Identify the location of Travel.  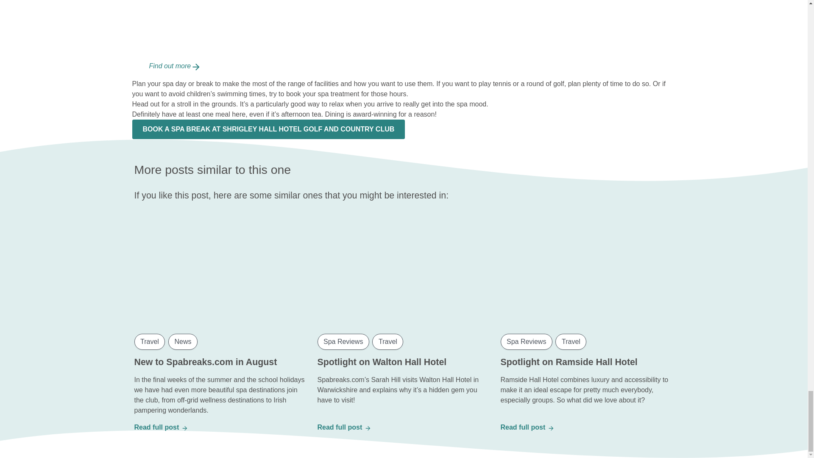
(387, 342).